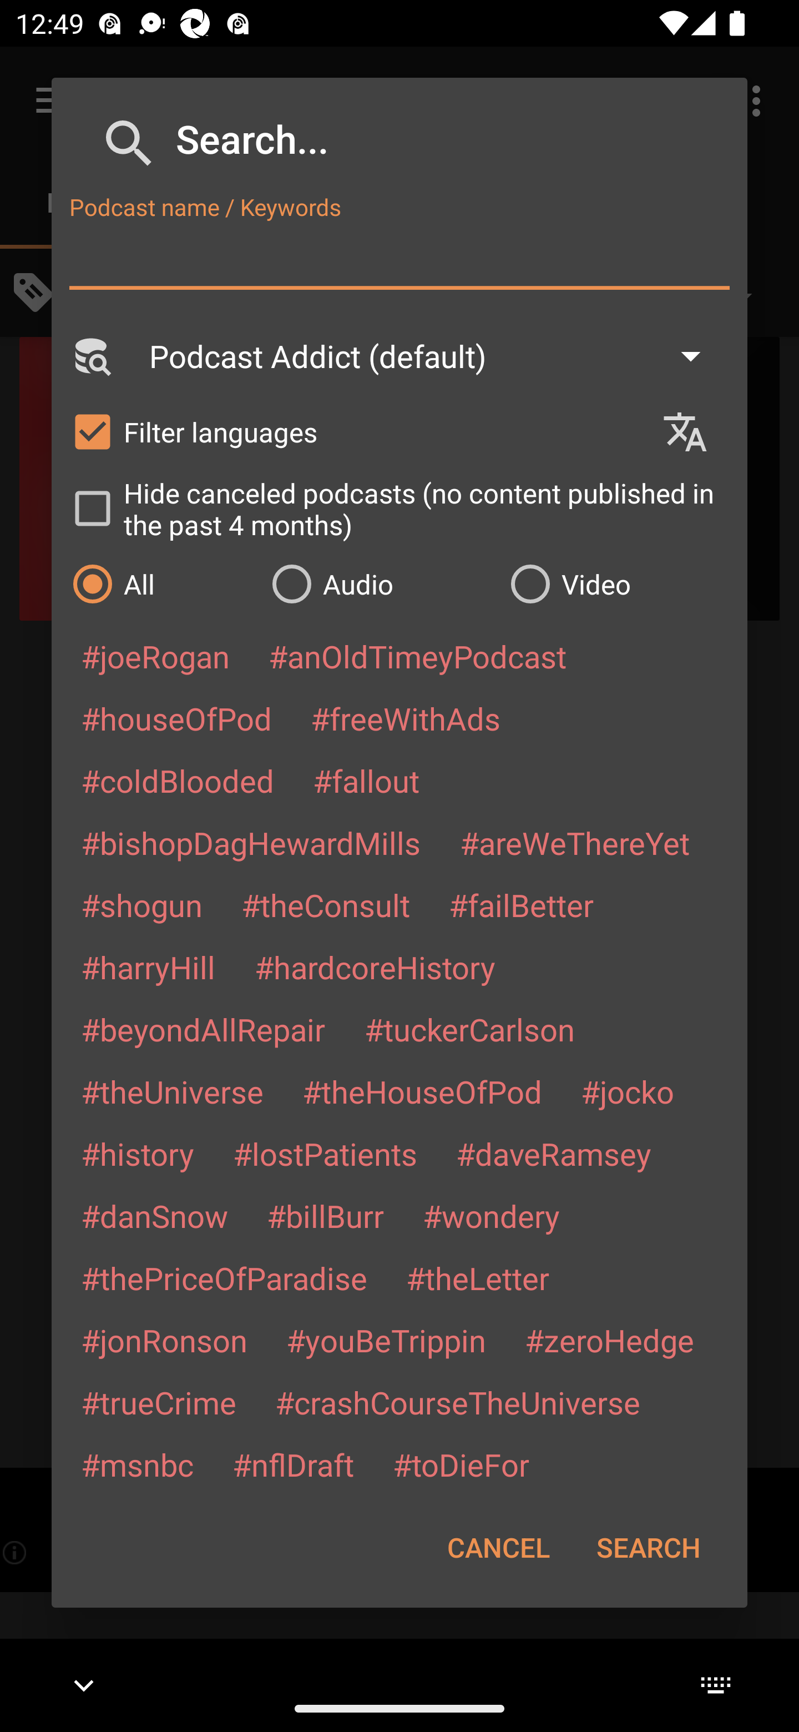 The width and height of the screenshot is (799, 1732). I want to click on All, so click(161, 583).